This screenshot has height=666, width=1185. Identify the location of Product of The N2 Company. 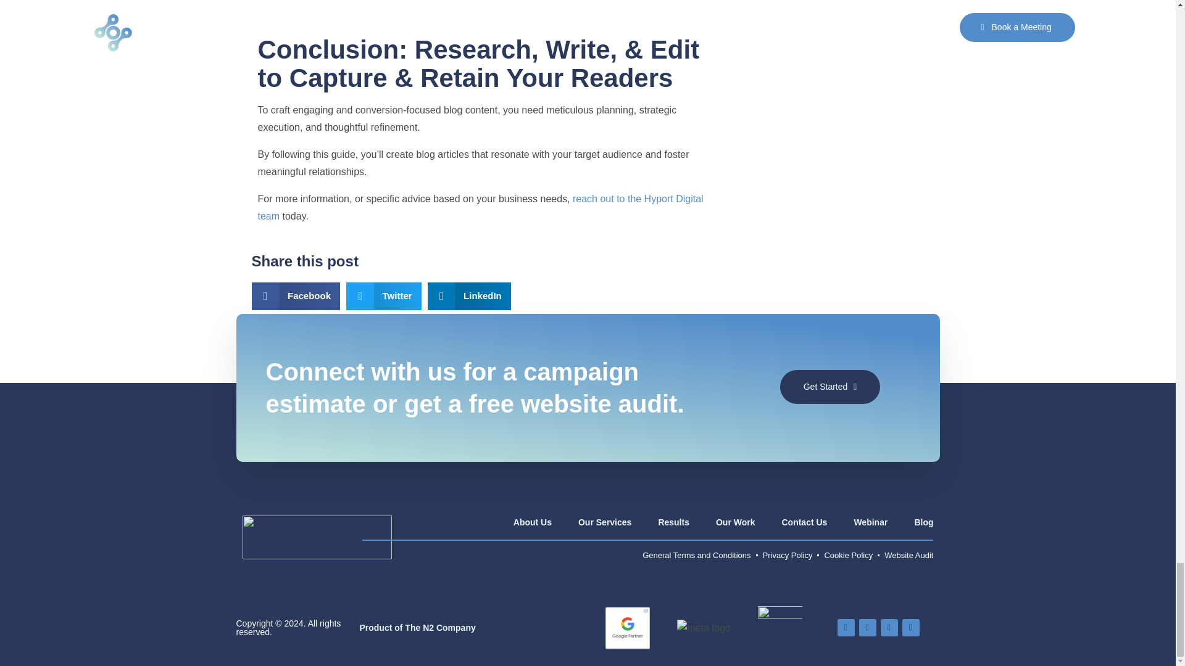
(829, 387).